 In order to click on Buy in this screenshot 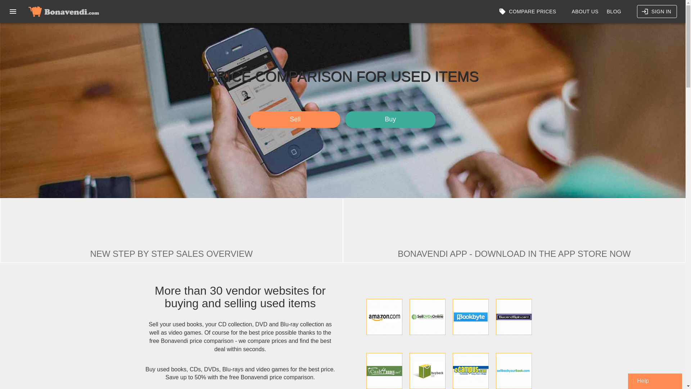, I will do `click(390, 120)`.